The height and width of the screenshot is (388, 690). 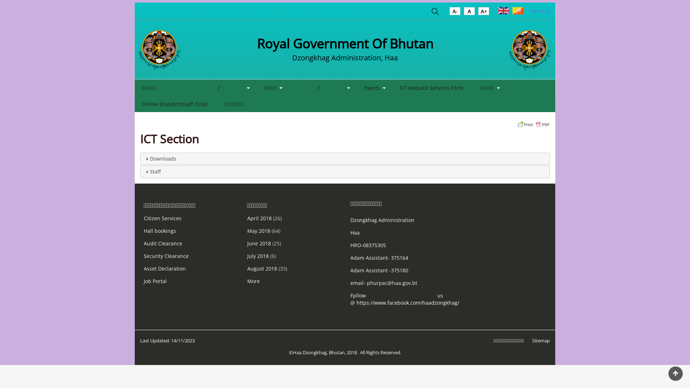 What do you see at coordinates (155, 172) in the screenshot?
I see `Staff` at bounding box center [155, 172].